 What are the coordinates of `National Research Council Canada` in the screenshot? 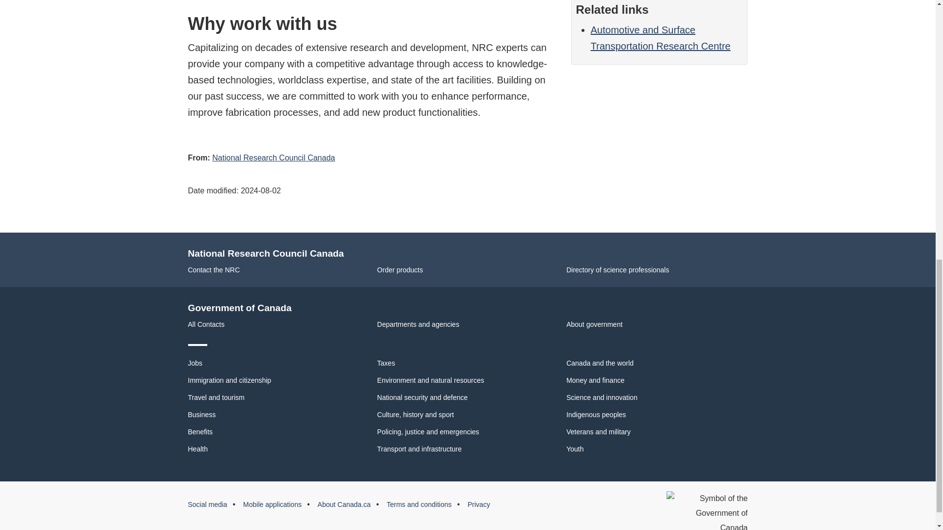 It's located at (273, 158).